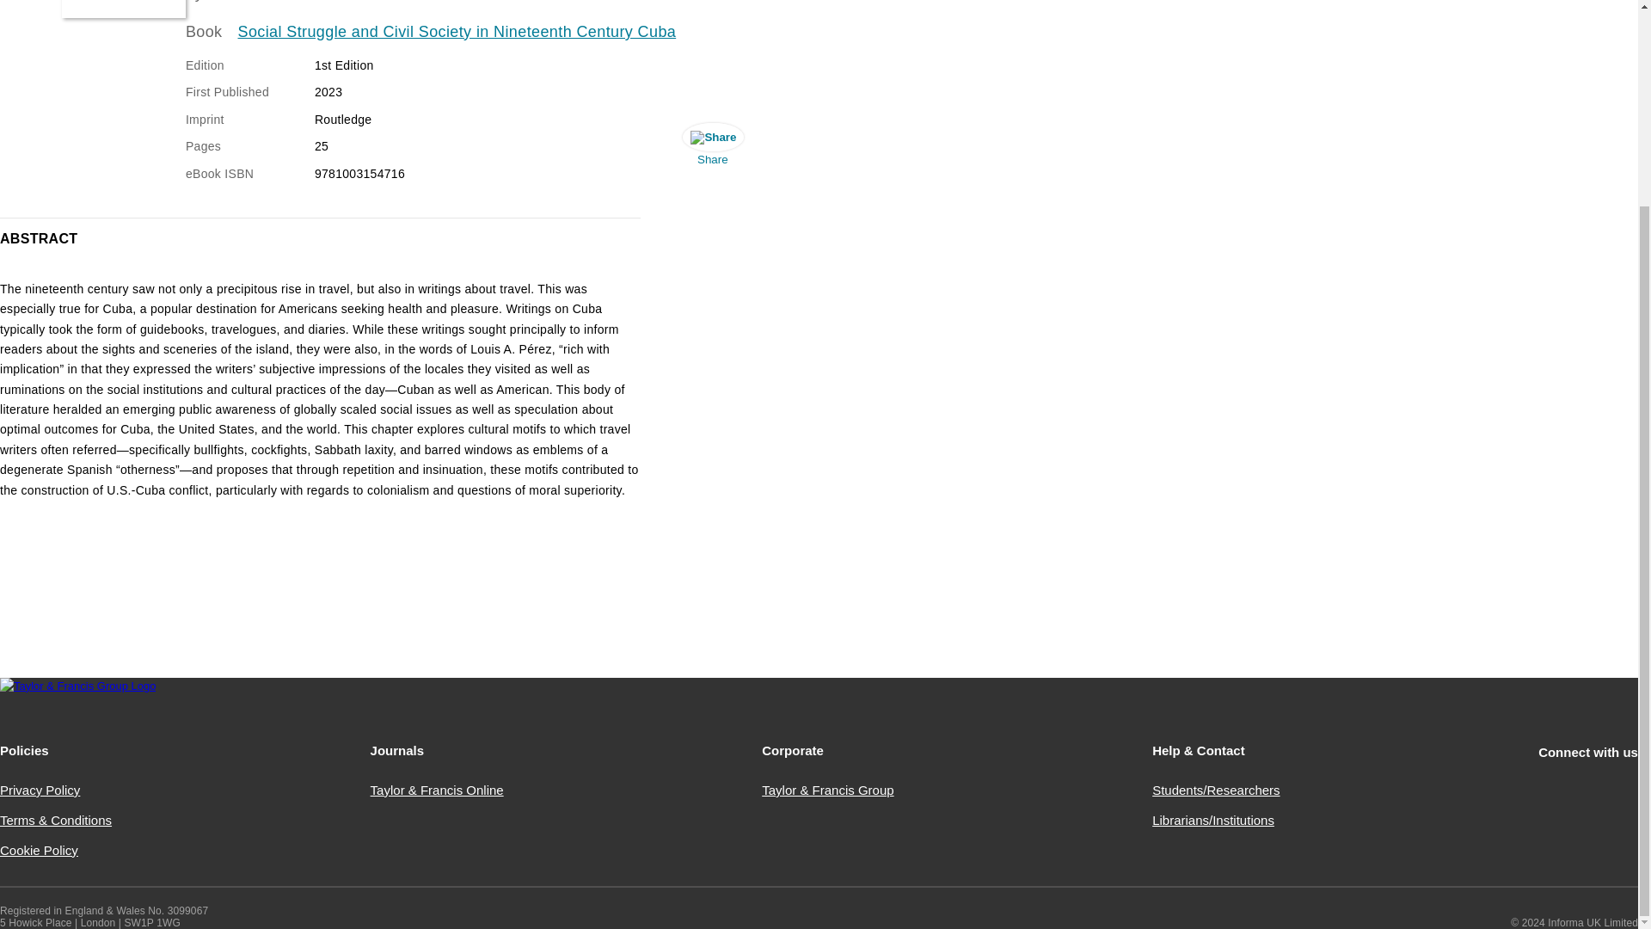 The width and height of the screenshot is (1651, 929). Describe the element at coordinates (40, 790) in the screenshot. I see `Privacy Policy` at that location.